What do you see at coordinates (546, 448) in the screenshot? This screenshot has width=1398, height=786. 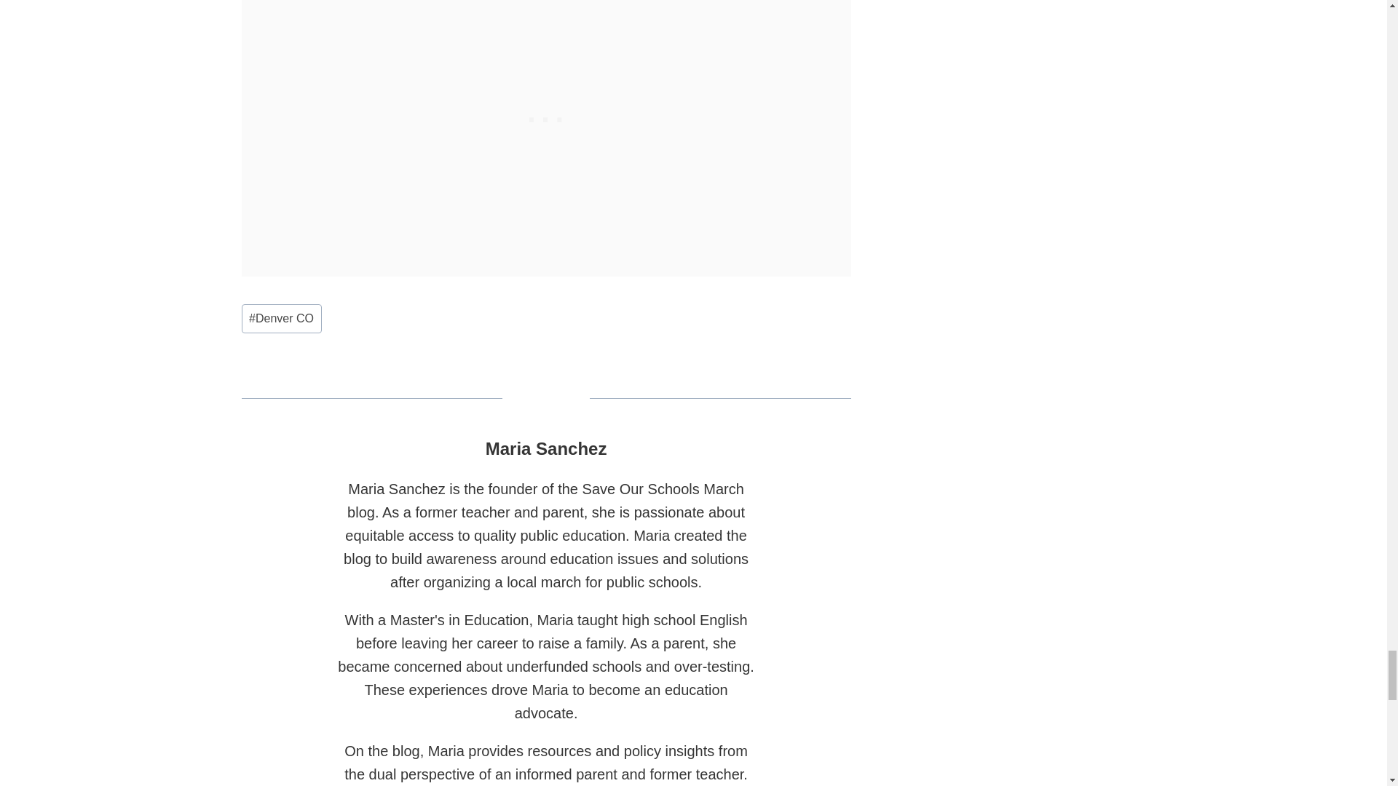 I see `Posts by Maria Sanchez` at bounding box center [546, 448].